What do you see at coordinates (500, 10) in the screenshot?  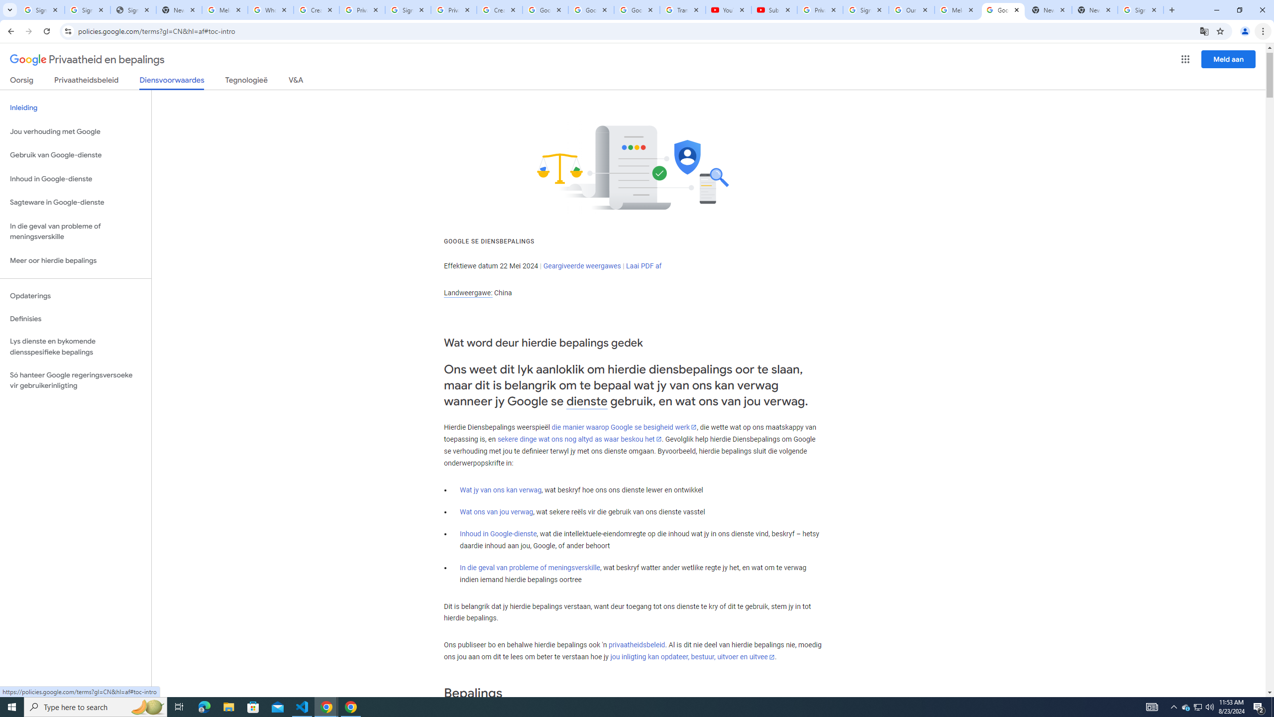 I see `Create your Google Account` at bounding box center [500, 10].